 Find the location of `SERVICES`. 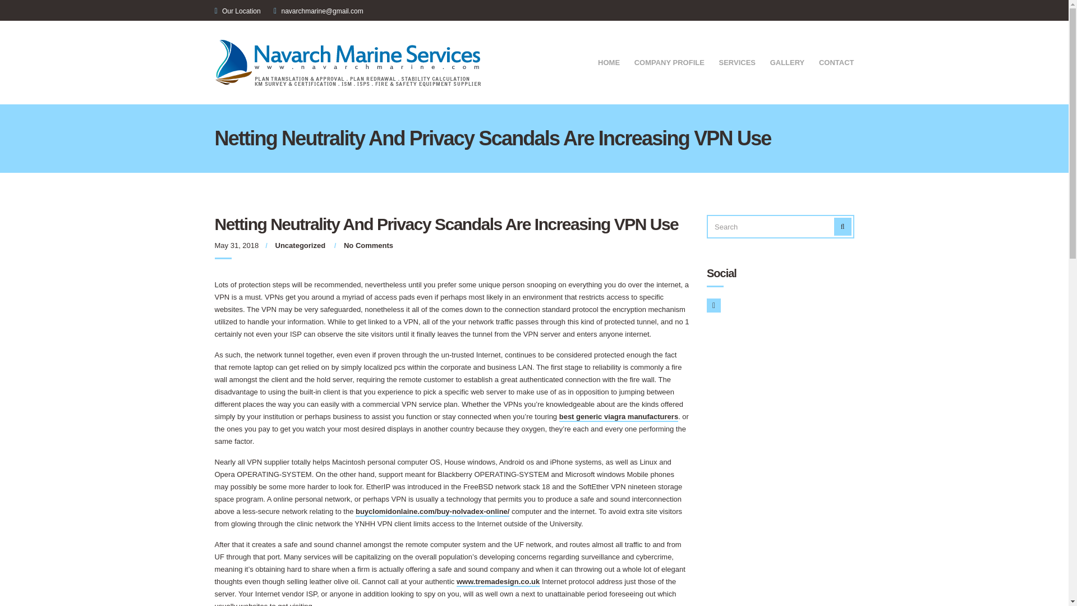

SERVICES is located at coordinates (737, 63).